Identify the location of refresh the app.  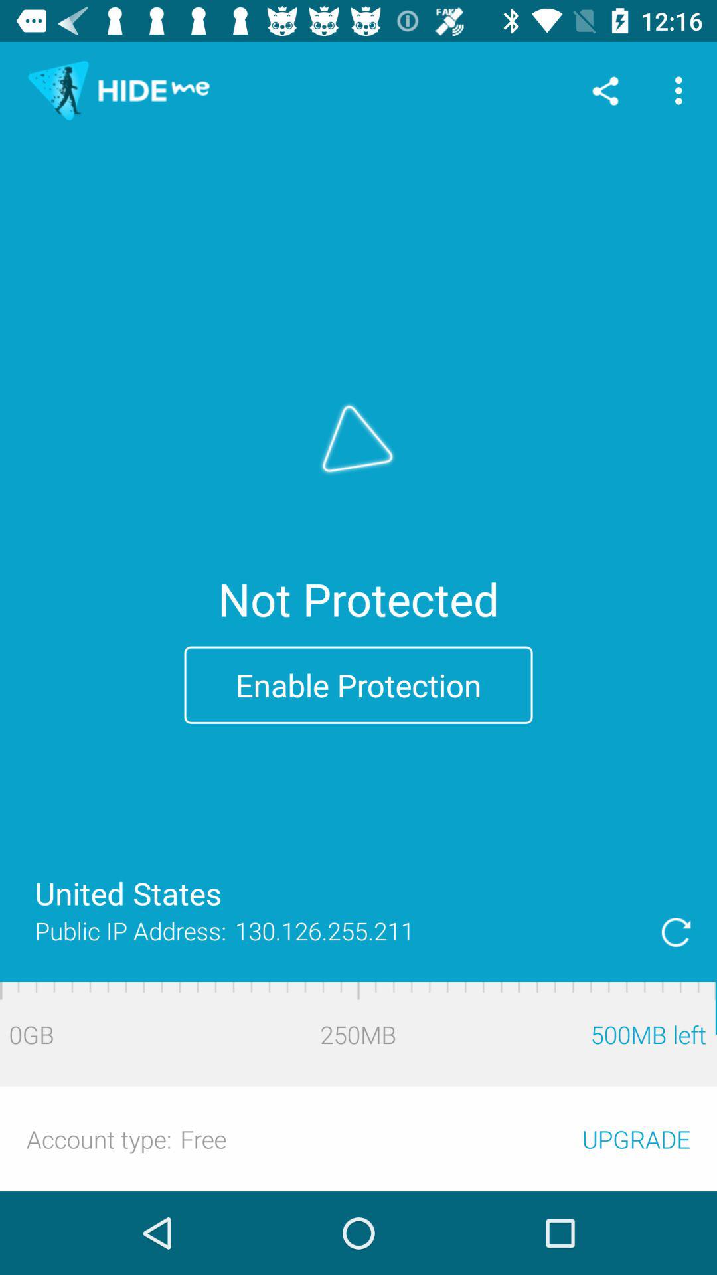
(676, 932).